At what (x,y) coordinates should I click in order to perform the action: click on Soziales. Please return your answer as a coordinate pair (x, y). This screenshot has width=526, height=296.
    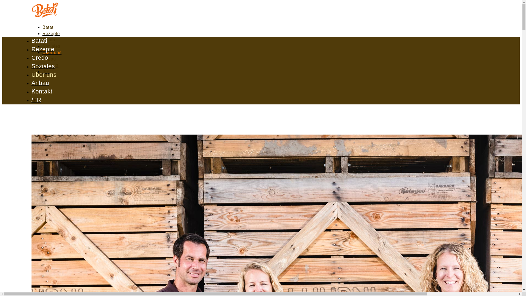
    Looking at the image, I should click on (52, 46).